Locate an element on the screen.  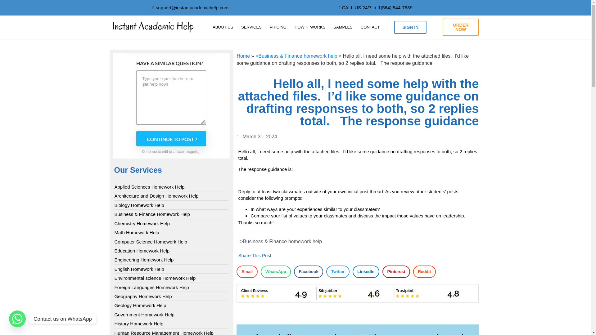
Architecture and Design Homework Help is located at coordinates (156, 196).